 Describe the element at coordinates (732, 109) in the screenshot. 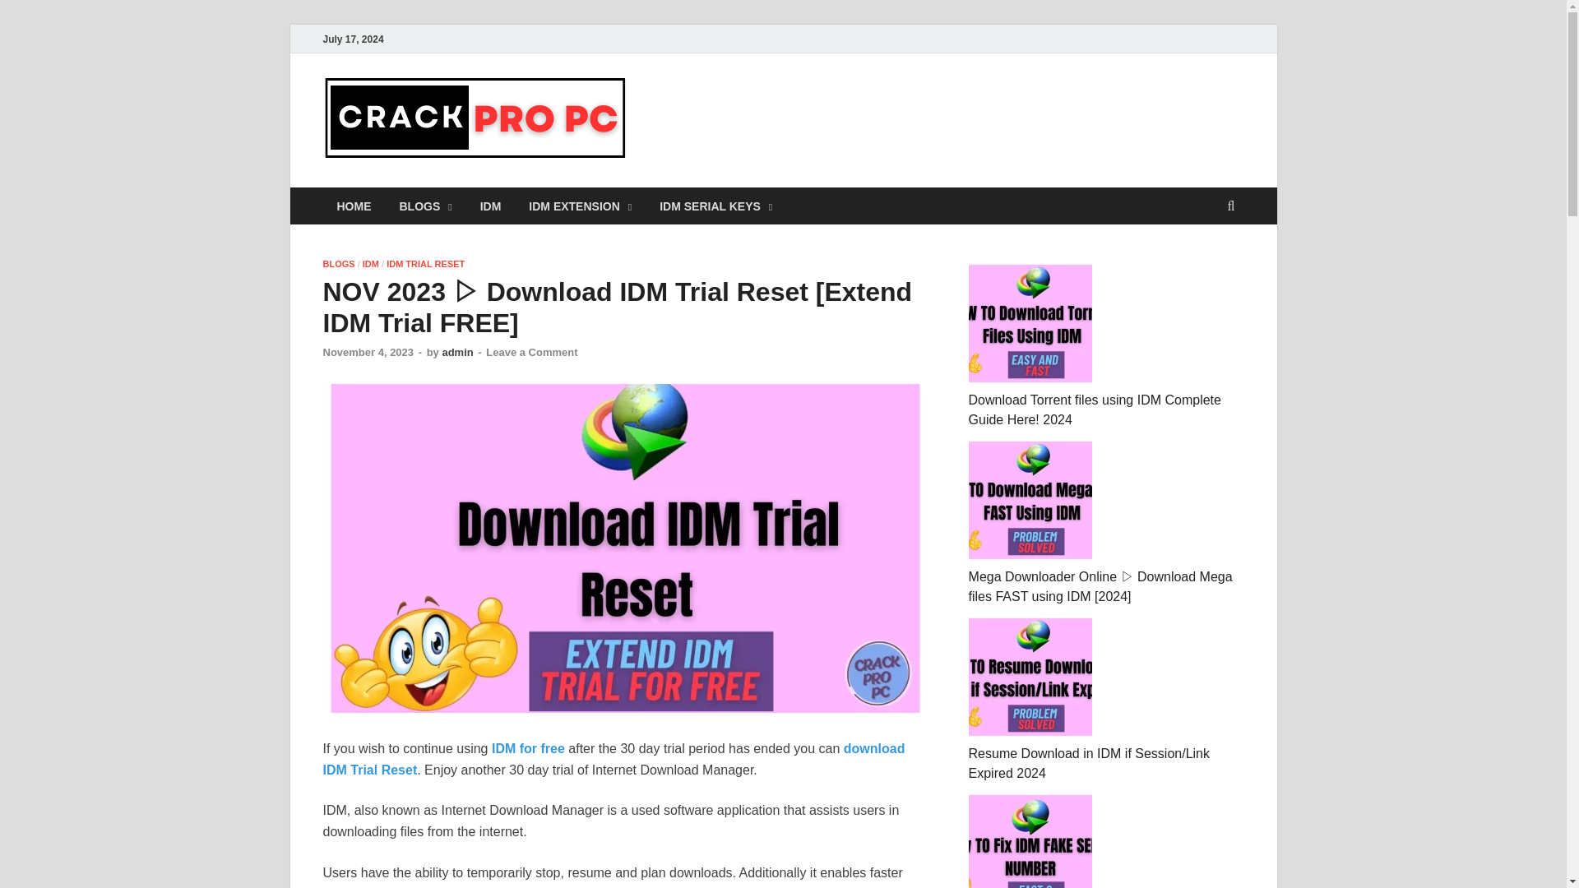

I see `Crack Pro PC` at that location.